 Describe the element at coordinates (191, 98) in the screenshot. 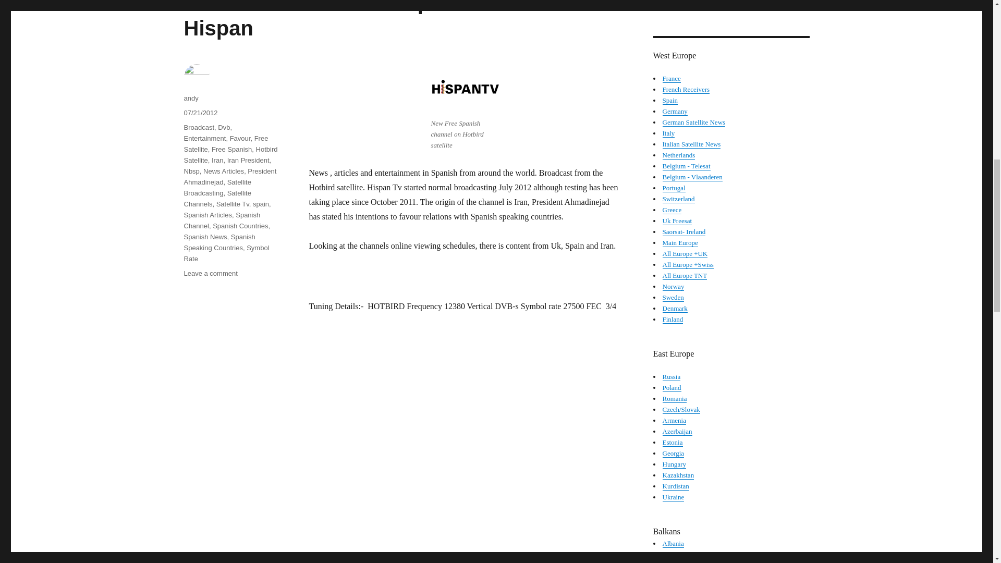

I see `andy` at that location.